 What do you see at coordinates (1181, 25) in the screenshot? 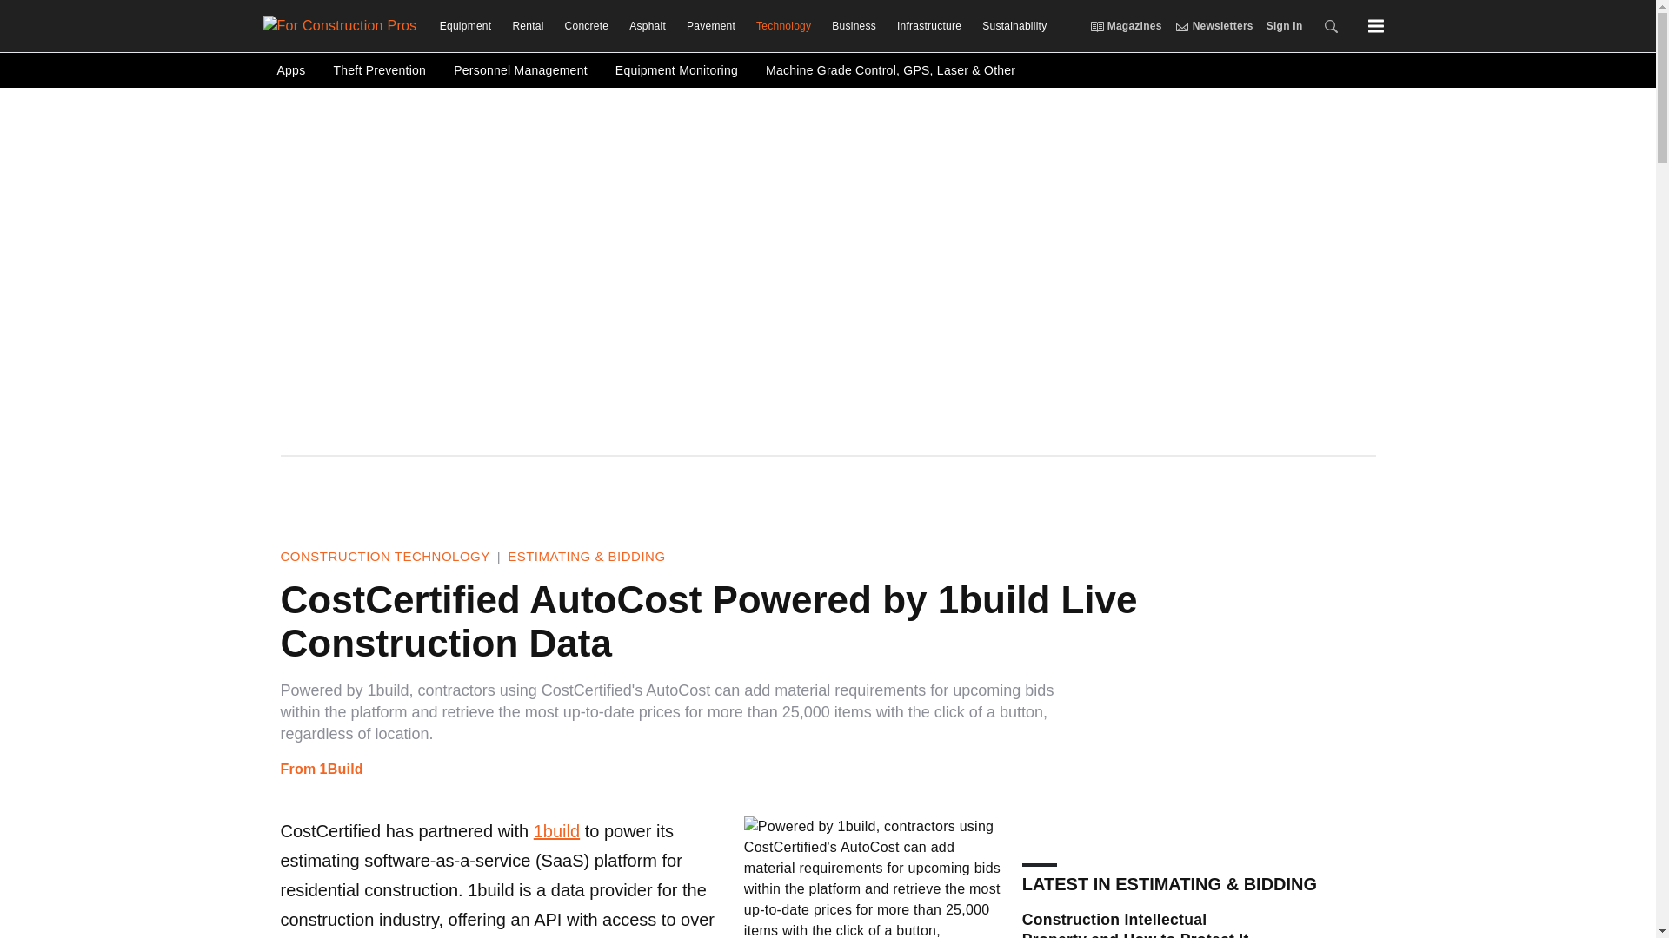
I see `Newsletters` at bounding box center [1181, 25].